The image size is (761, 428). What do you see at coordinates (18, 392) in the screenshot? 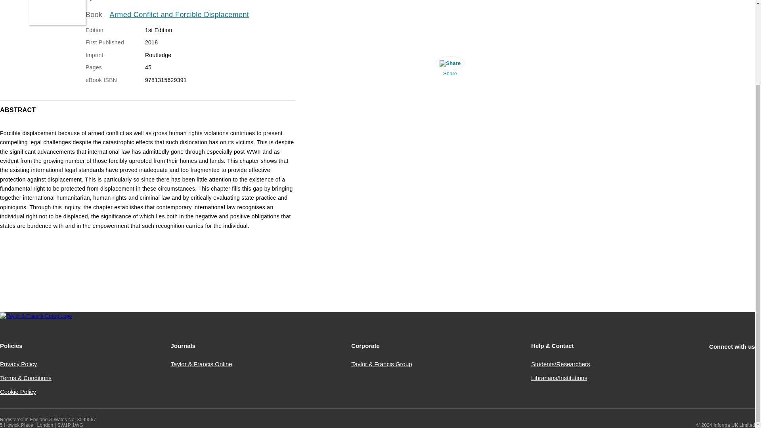
I see `Cookie Policy` at bounding box center [18, 392].